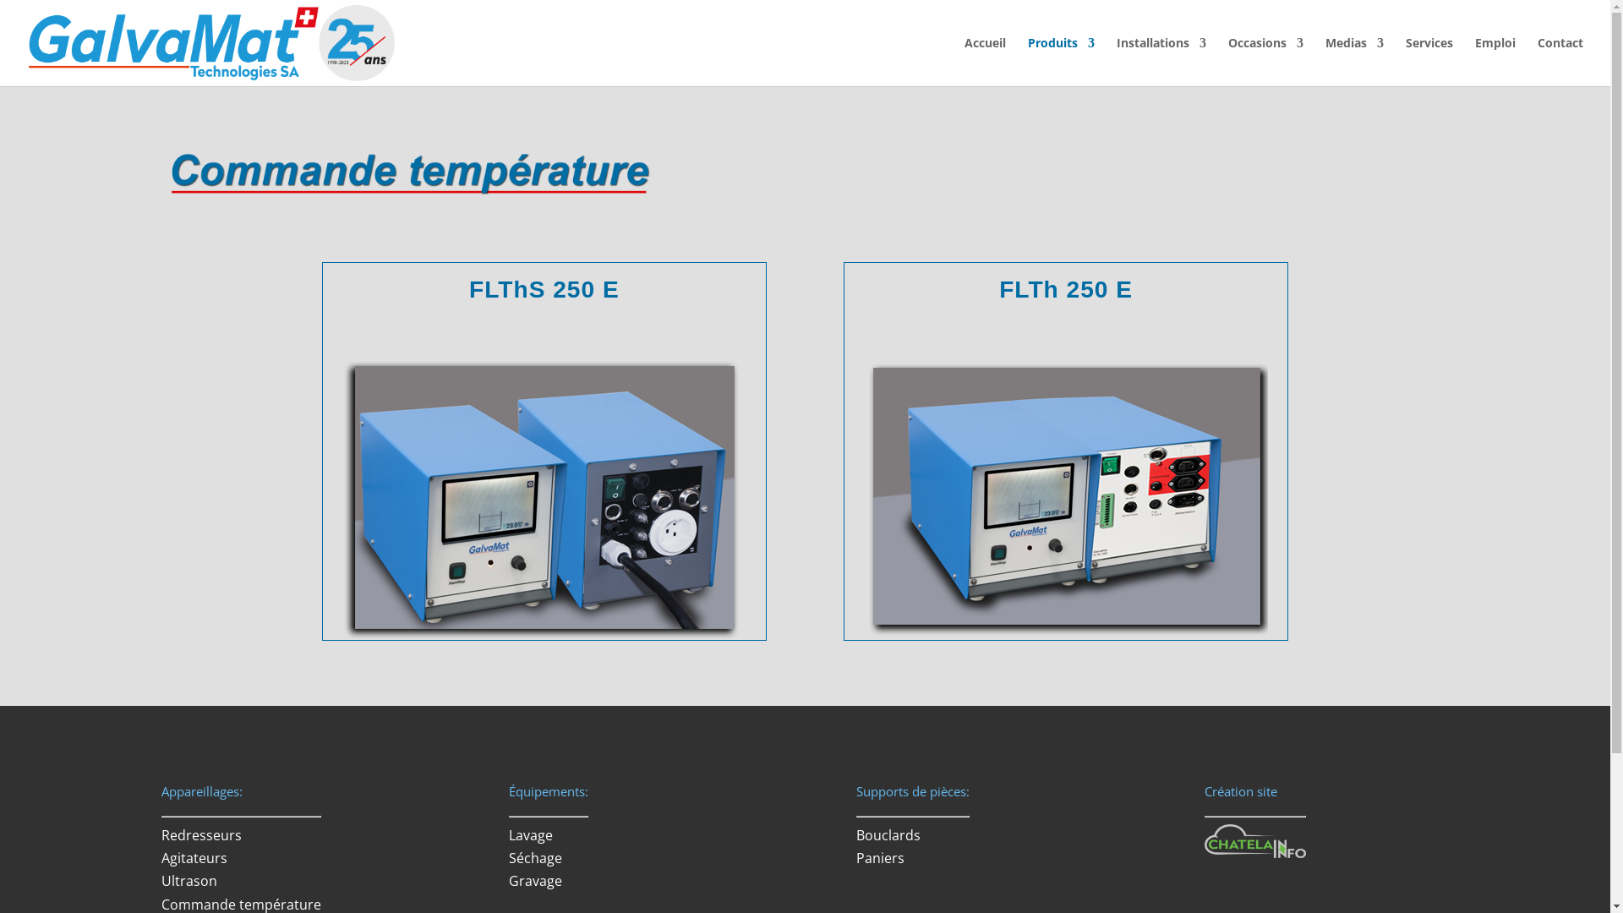 This screenshot has height=913, width=1623. Describe the element at coordinates (1354, 62) in the screenshot. I see `Medias` at that location.